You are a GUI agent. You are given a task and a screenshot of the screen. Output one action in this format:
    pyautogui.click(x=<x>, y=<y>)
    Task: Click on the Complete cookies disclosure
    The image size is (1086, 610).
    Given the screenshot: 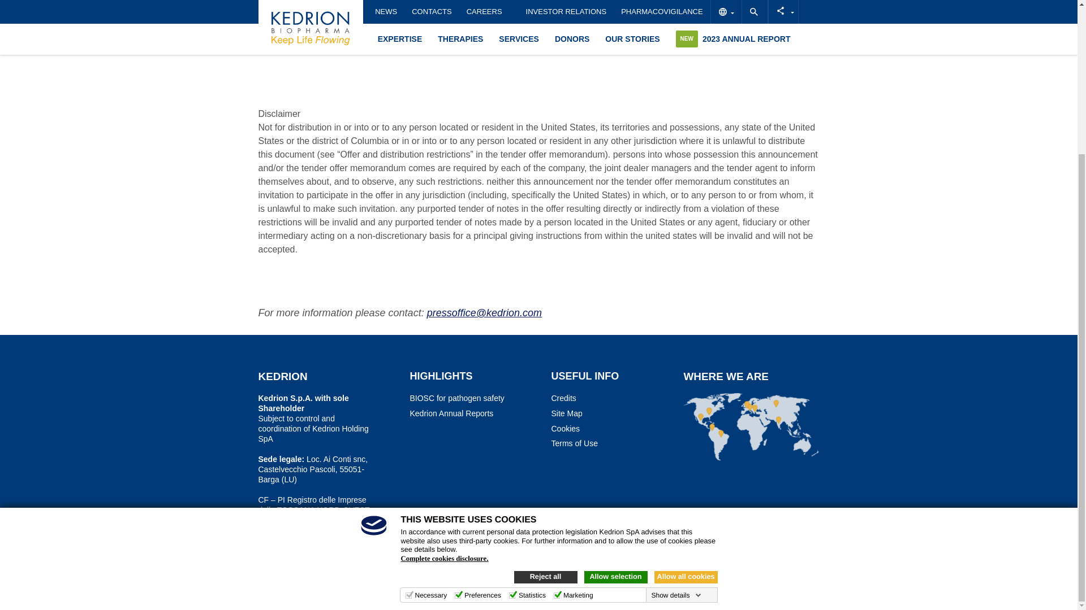 What is the action you would take?
    pyautogui.click(x=443, y=360)
    